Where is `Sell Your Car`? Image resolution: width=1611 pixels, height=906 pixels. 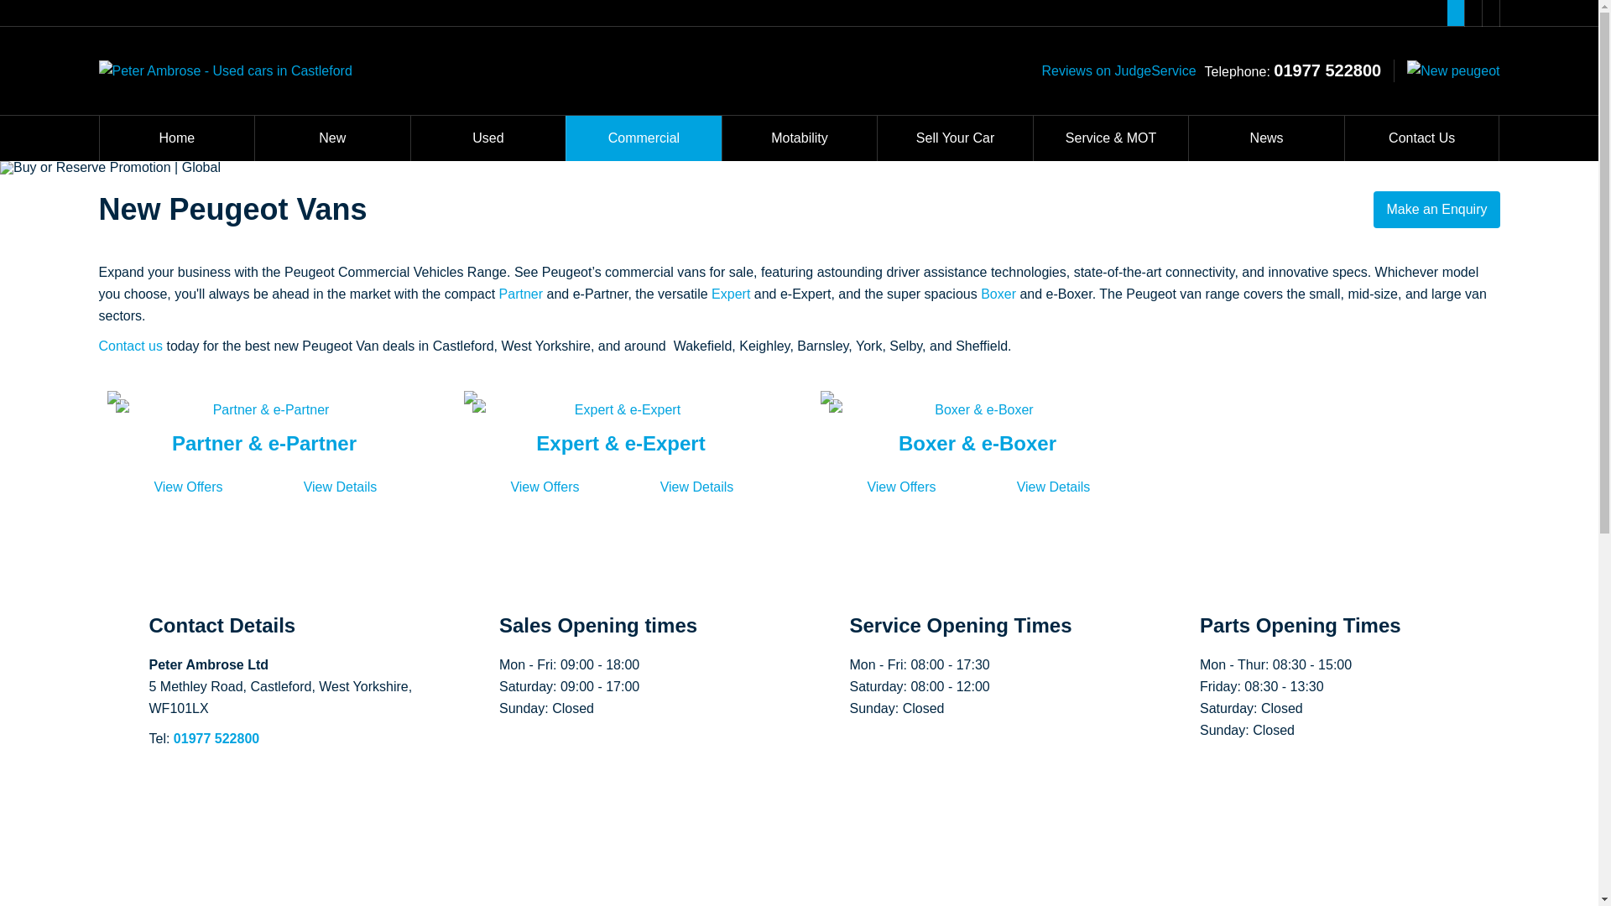 Sell Your Car is located at coordinates (955, 138).